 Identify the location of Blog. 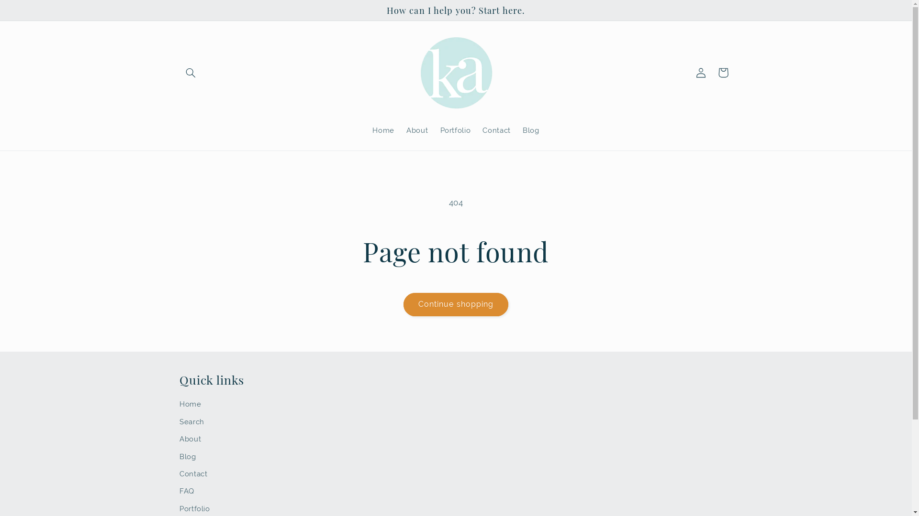
(188, 456).